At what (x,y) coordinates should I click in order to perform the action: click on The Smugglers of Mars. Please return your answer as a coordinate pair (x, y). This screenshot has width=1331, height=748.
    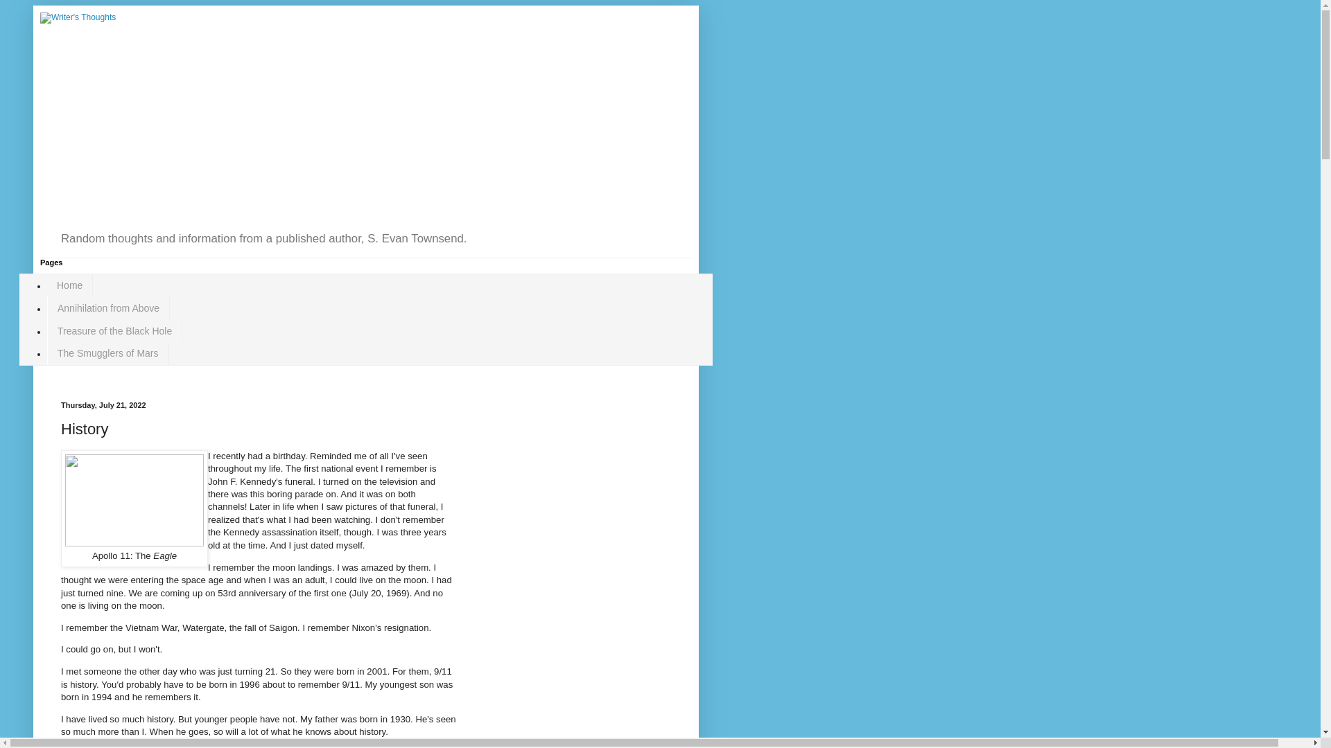
    Looking at the image, I should click on (107, 353).